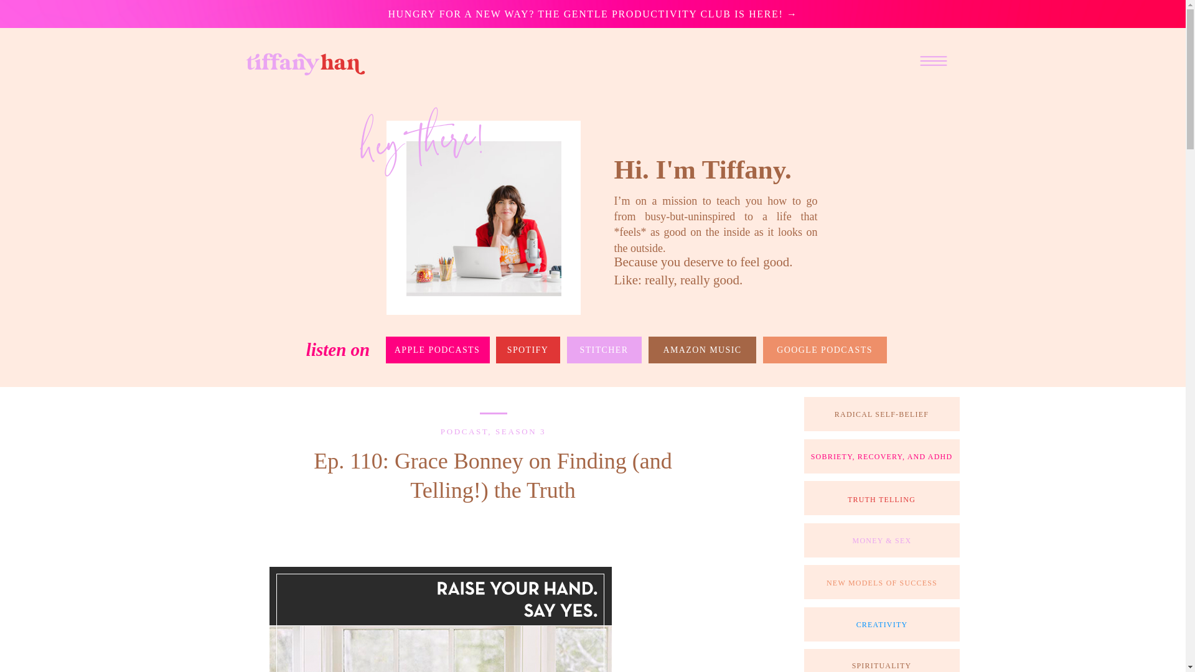 Image resolution: width=1195 pixels, height=672 pixels. I want to click on TRUTH TELLING, so click(881, 499).